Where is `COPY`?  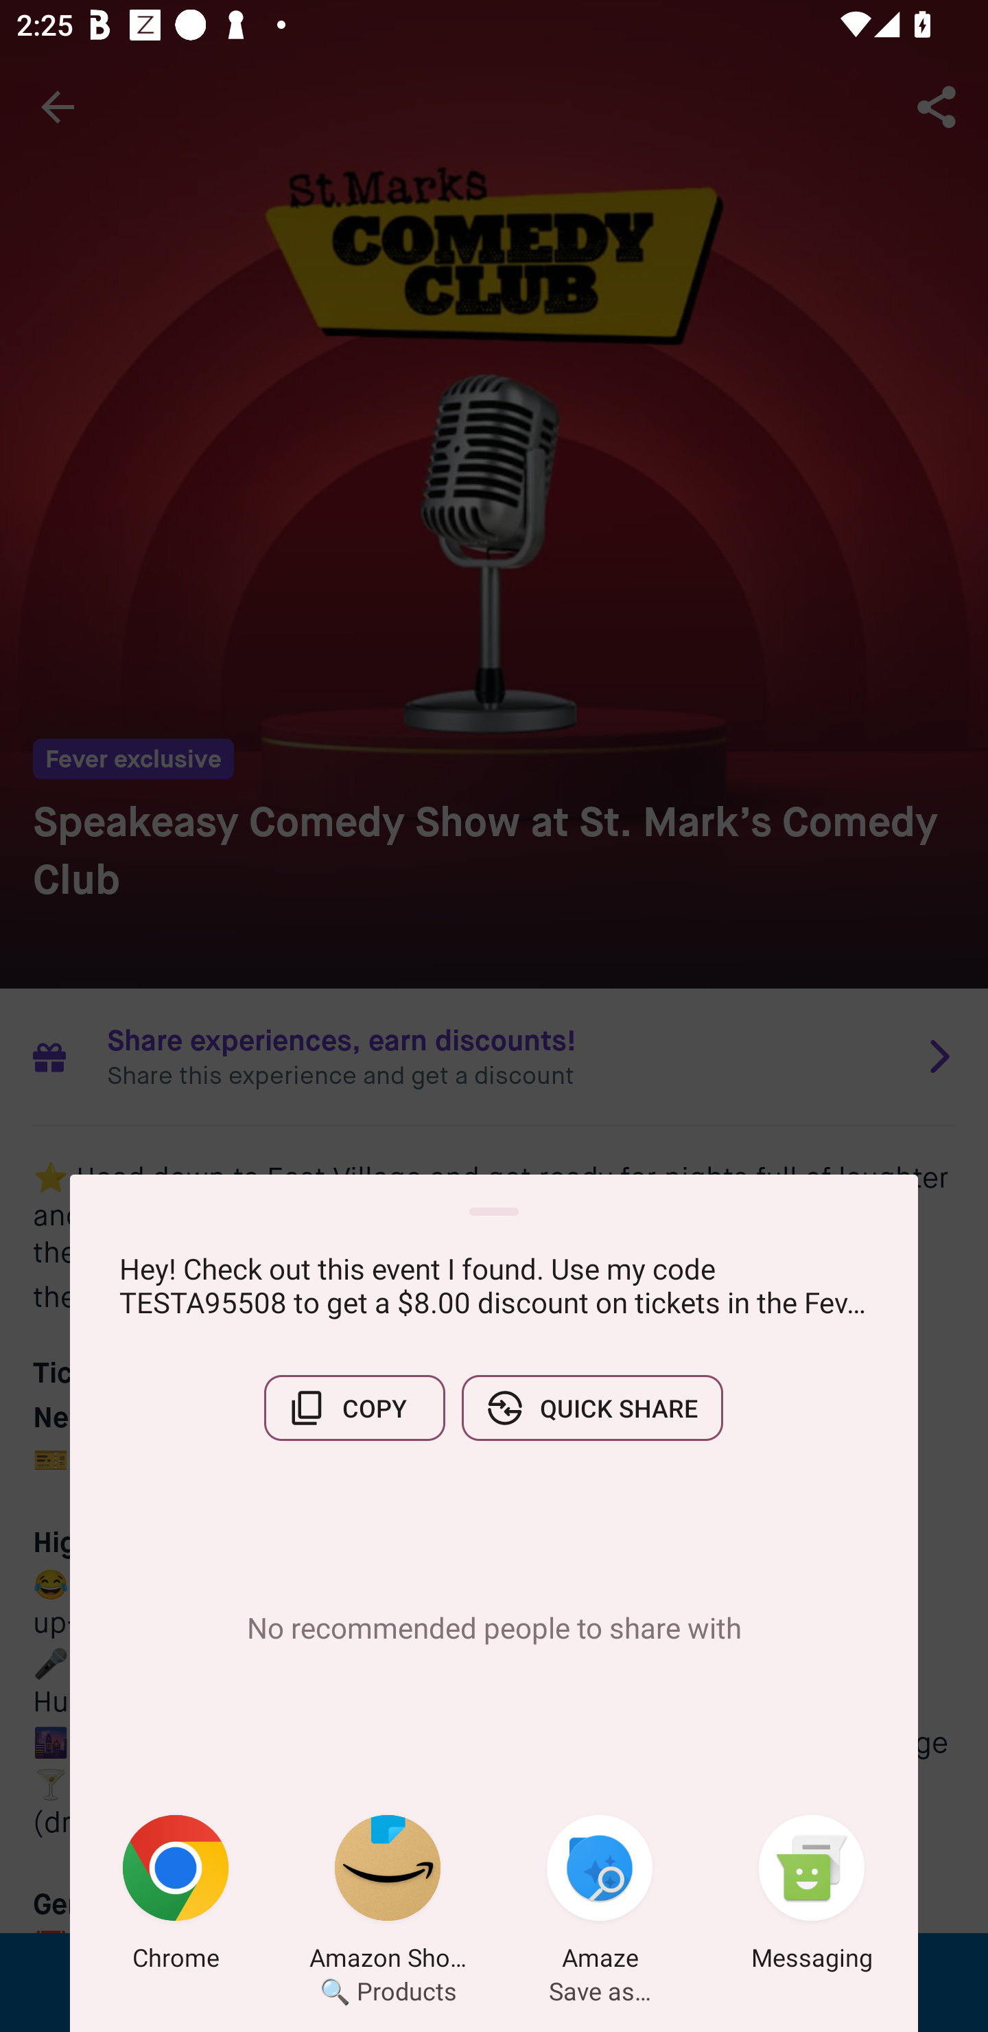
COPY is located at coordinates (354, 1408).